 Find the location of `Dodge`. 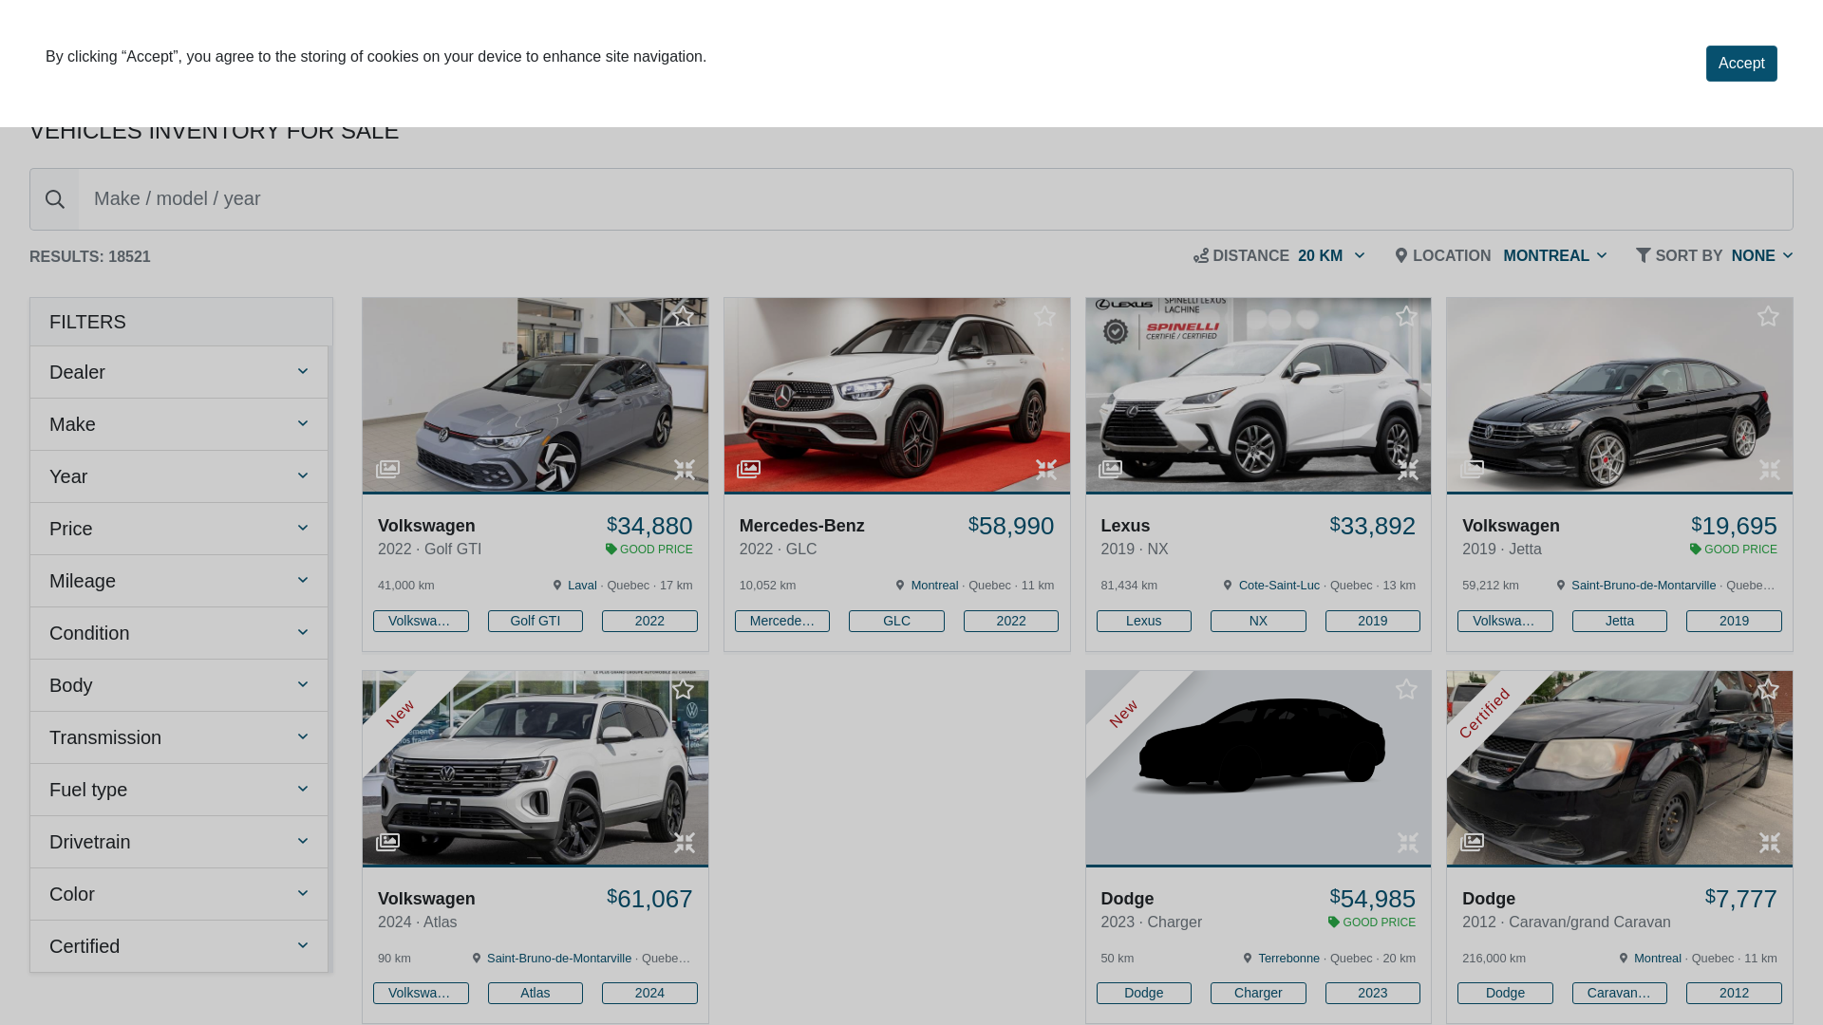

Dodge is located at coordinates (1143, 993).